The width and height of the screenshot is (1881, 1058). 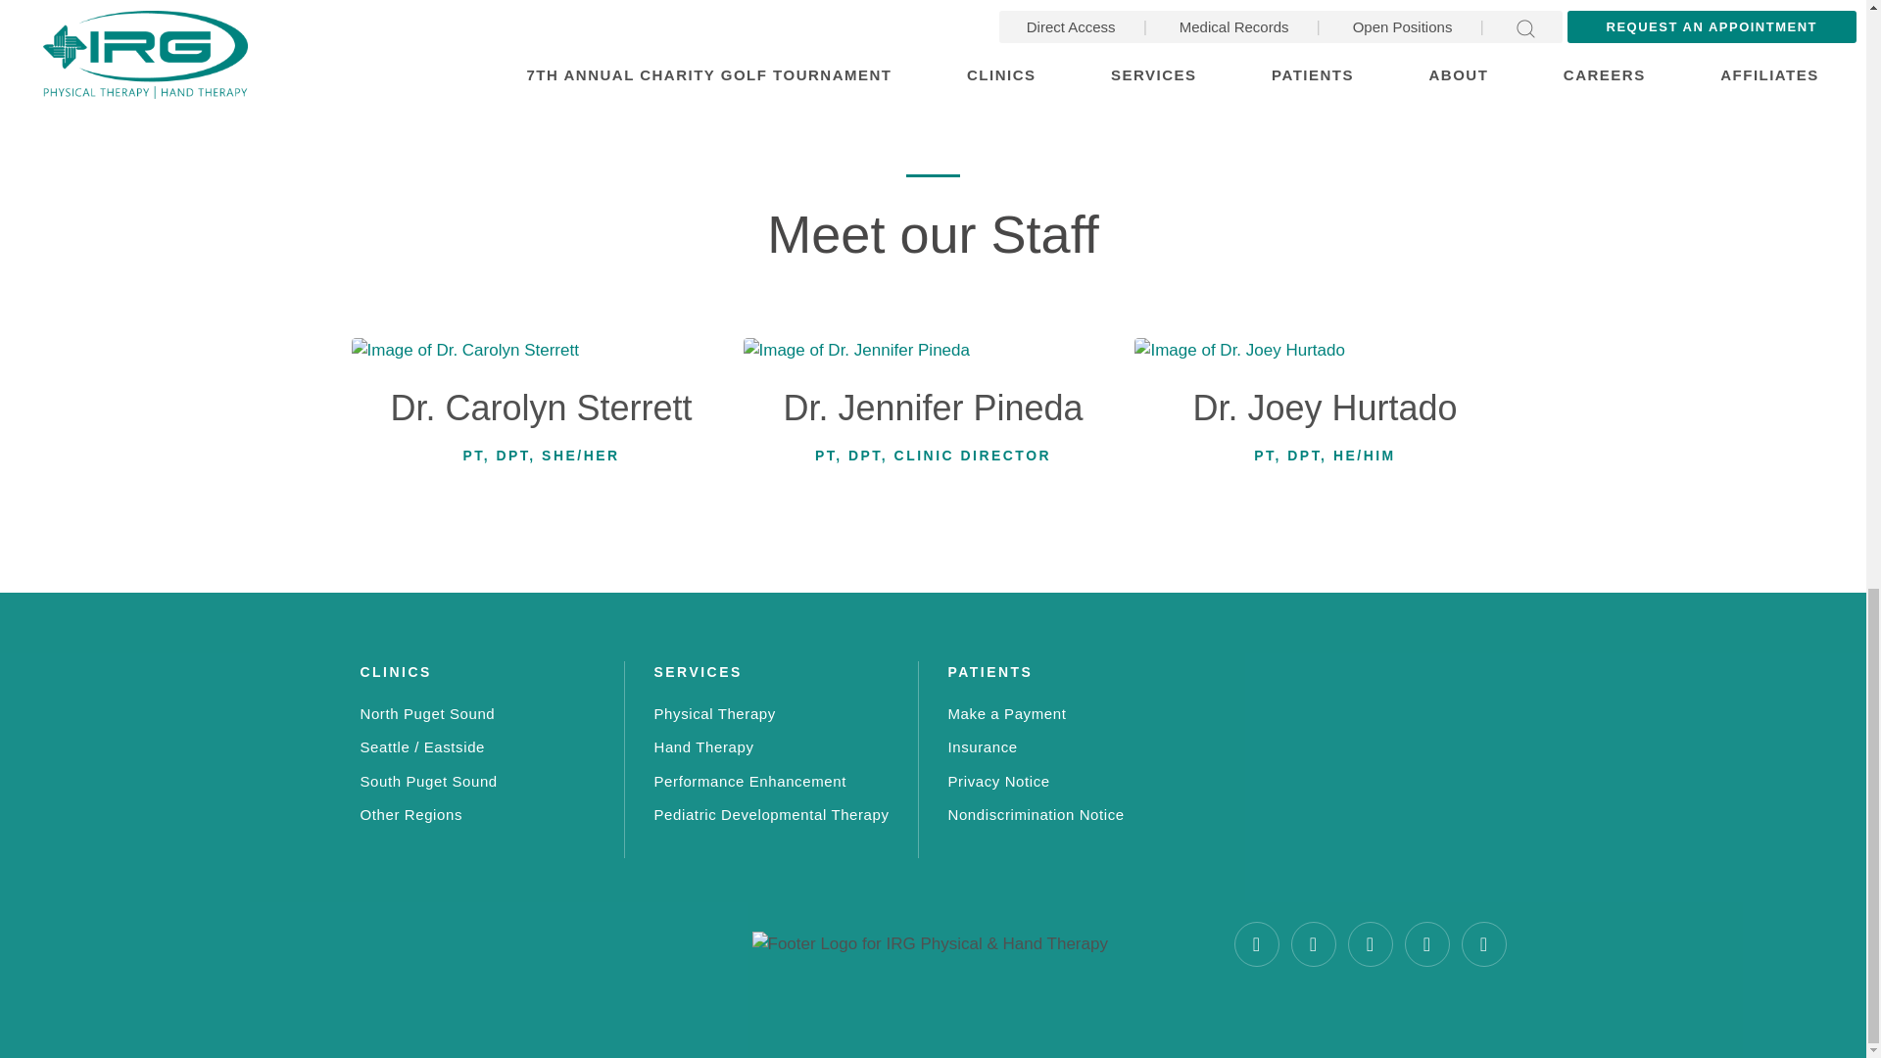 What do you see at coordinates (1427, 944) in the screenshot?
I see `LinkedIn` at bounding box center [1427, 944].